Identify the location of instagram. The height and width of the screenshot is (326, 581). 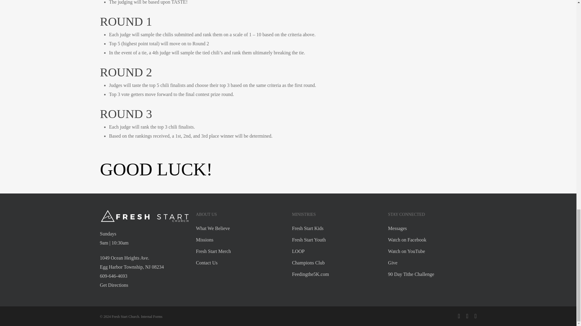
(475, 316).